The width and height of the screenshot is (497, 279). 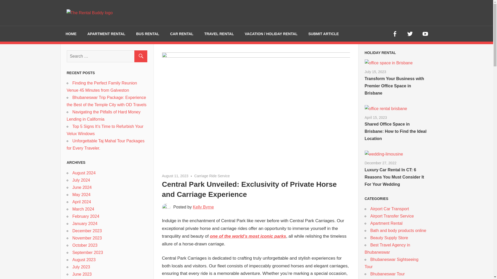 What do you see at coordinates (203, 207) in the screenshot?
I see `Kelly Byrne` at bounding box center [203, 207].